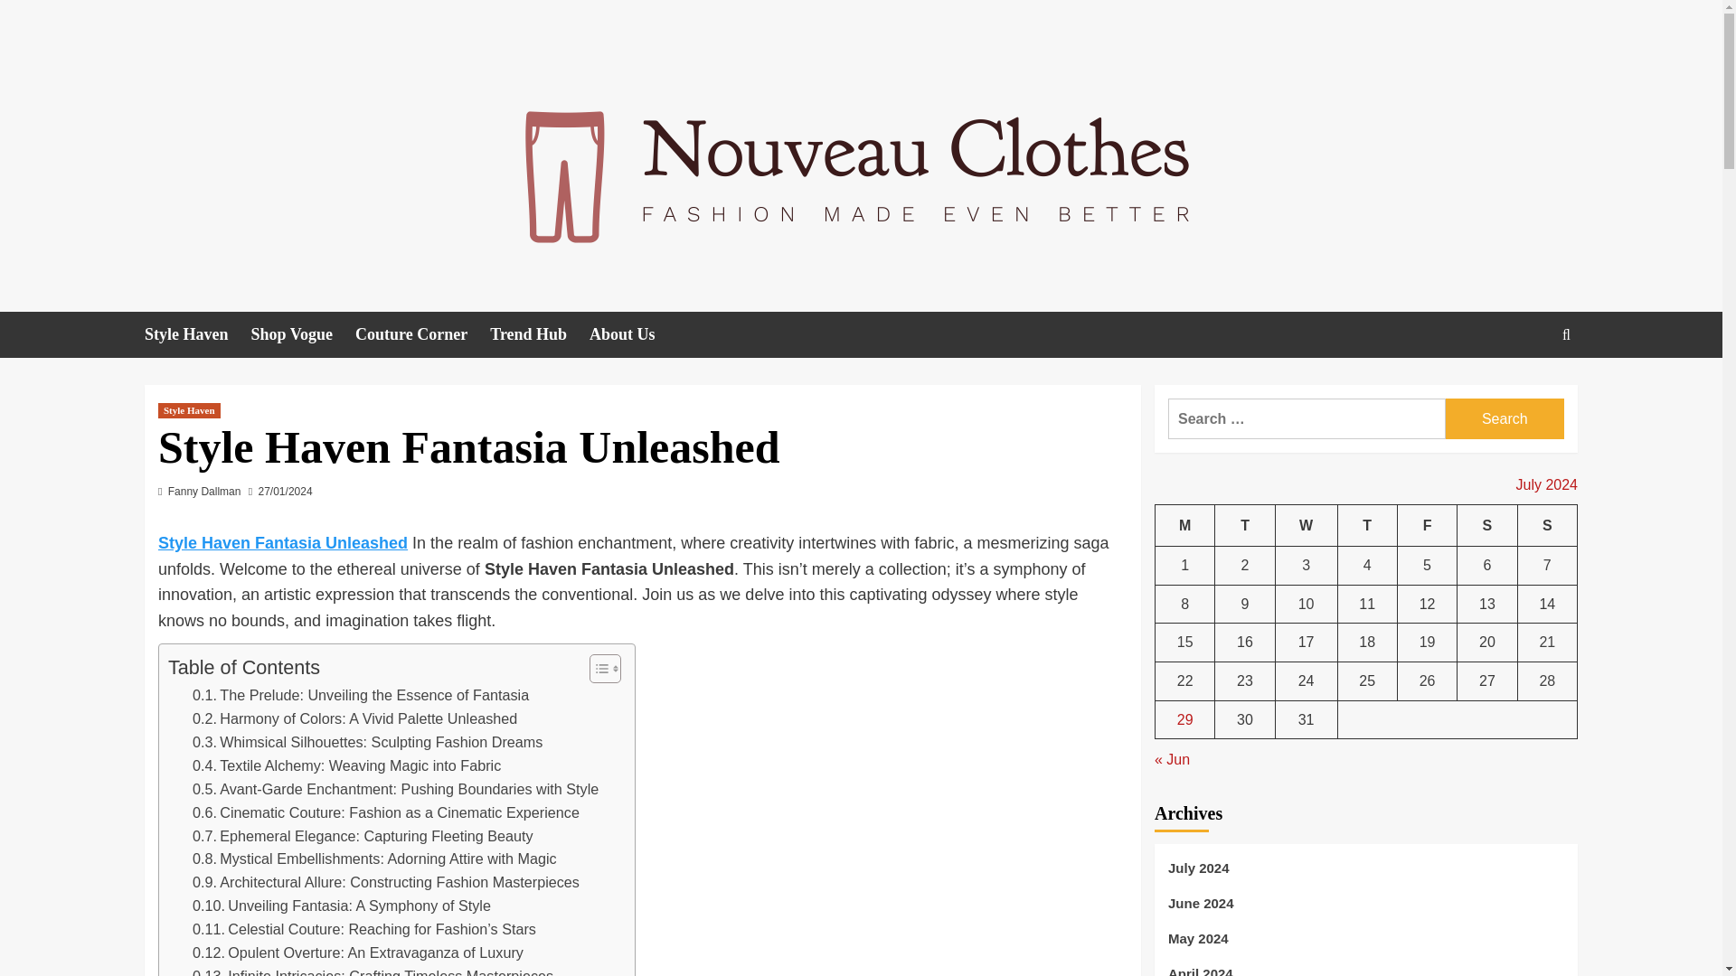  What do you see at coordinates (367, 742) in the screenshot?
I see `Whimsical Silhouettes: Sculpting Fashion Dreams` at bounding box center [367, 742].